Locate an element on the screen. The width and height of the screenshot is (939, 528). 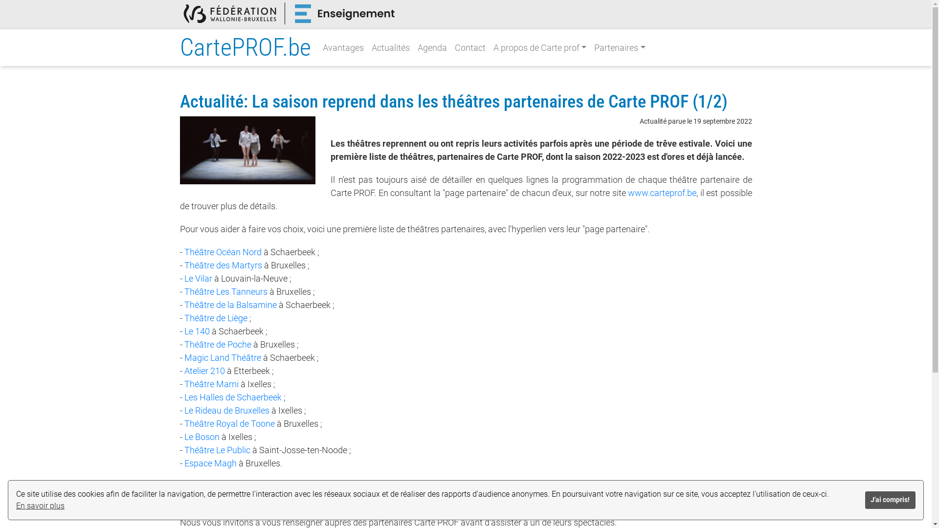
Le 140 is located at coordinates (197, 331).